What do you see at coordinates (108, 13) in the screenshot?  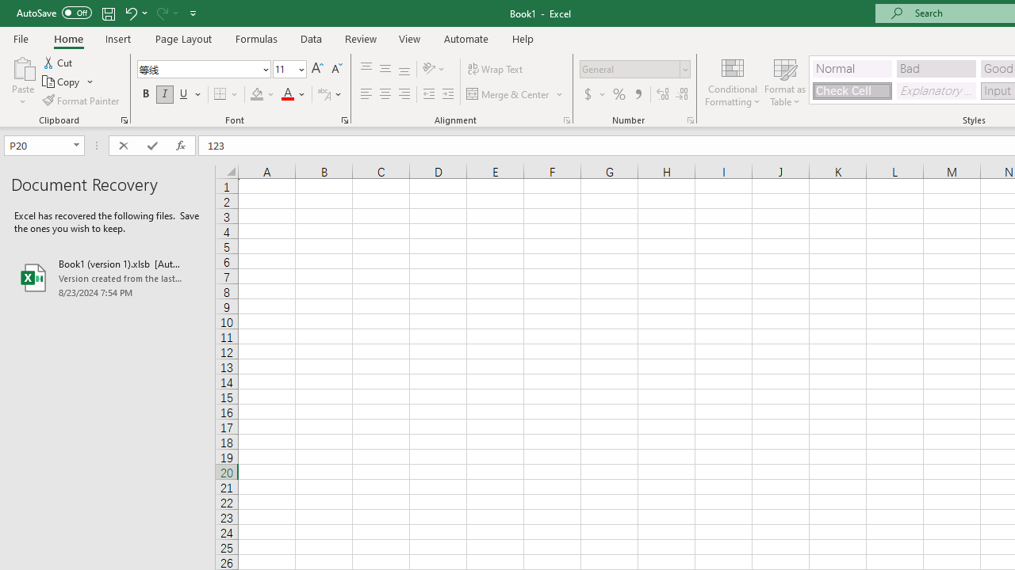 I see `Save` at bounding box center [108, 13].